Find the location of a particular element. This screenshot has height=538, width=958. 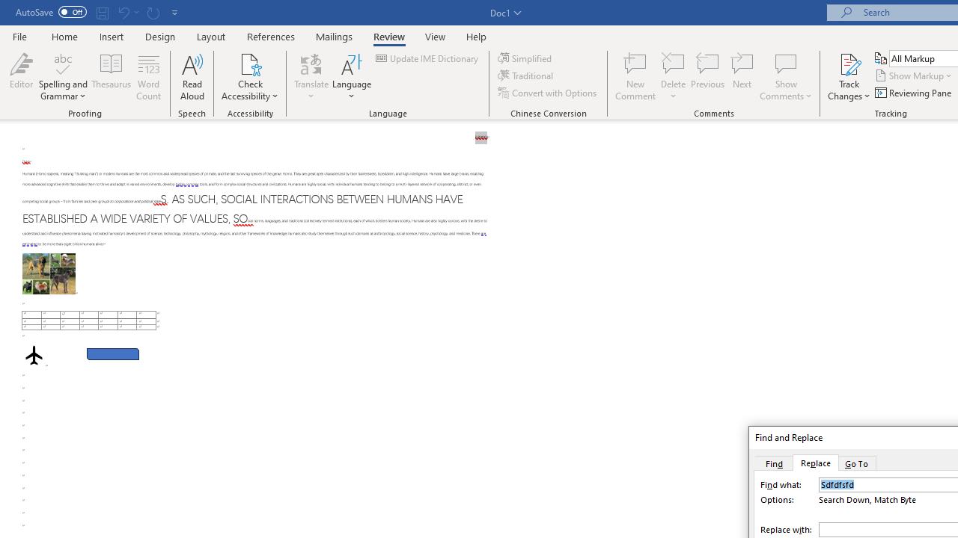

Convert with Options... is located at coordinates (548, 93).